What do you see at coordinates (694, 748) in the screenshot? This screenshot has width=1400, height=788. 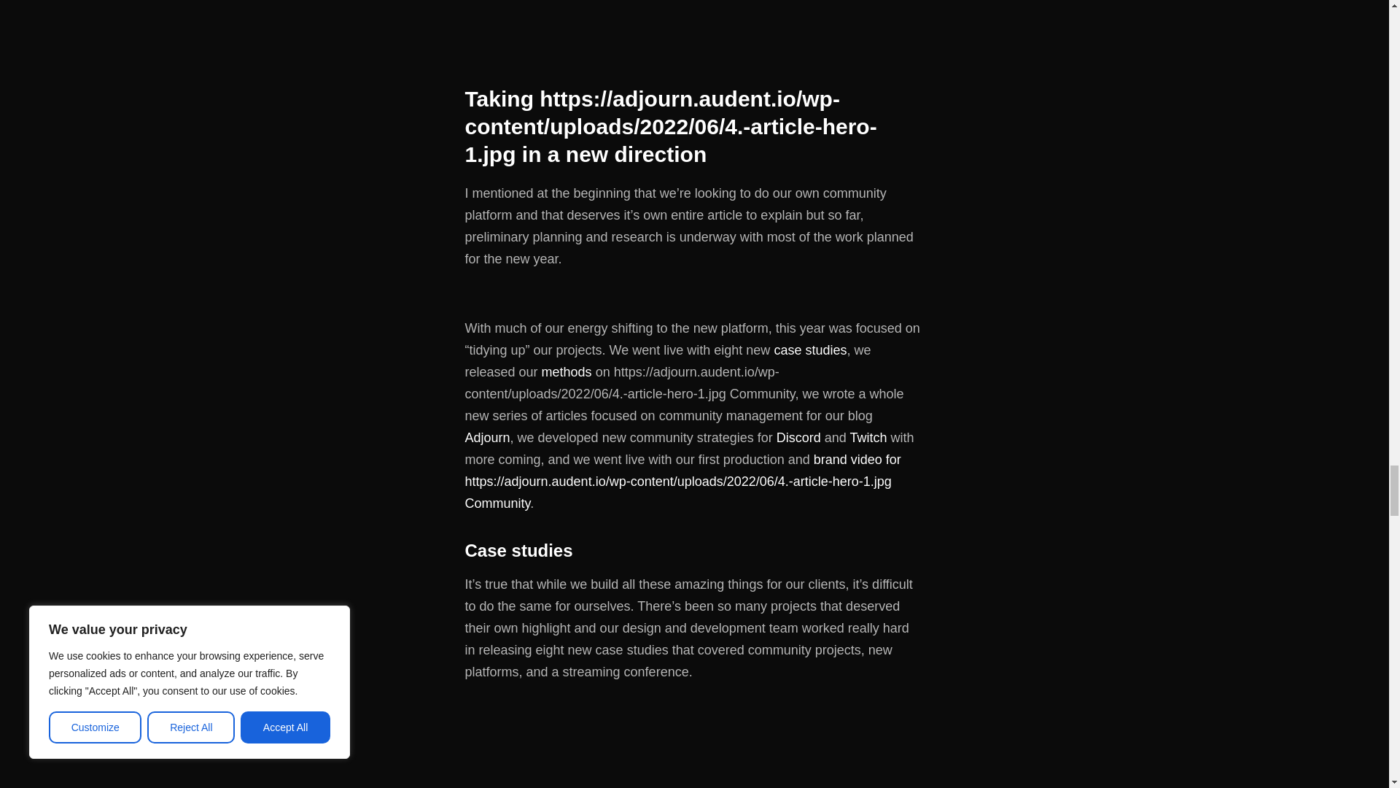 I see `Preview of Audentio case studies 2021` at bounding box center [694, 748].